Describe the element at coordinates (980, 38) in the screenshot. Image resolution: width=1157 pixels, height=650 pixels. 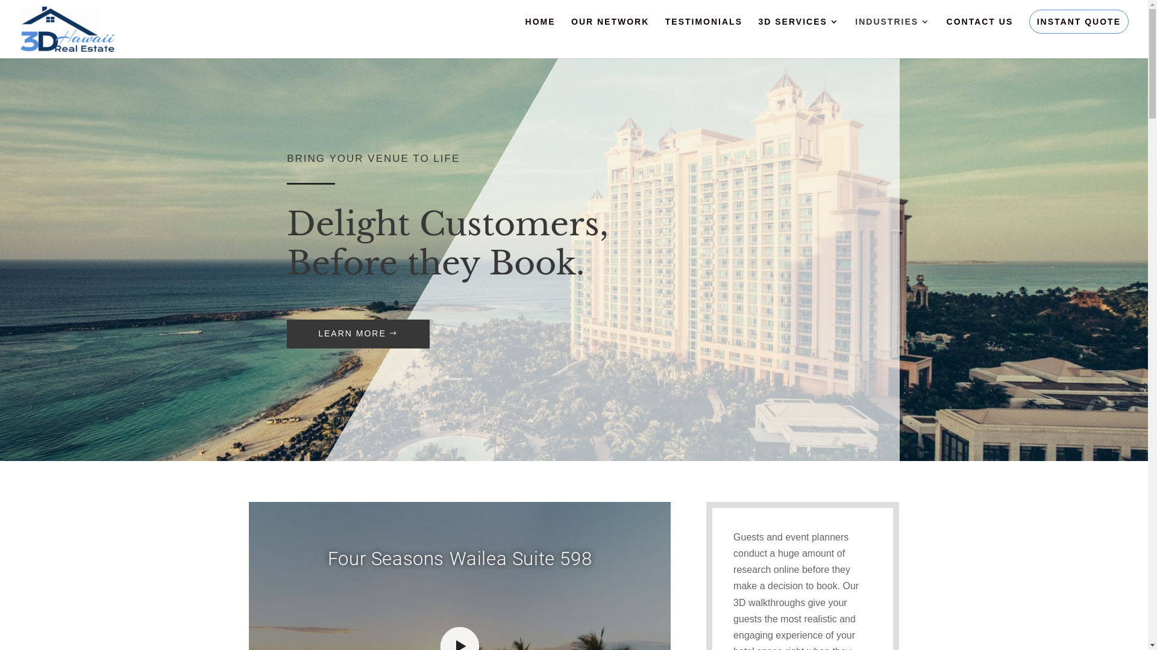
I see `CONTACT US` at that location.